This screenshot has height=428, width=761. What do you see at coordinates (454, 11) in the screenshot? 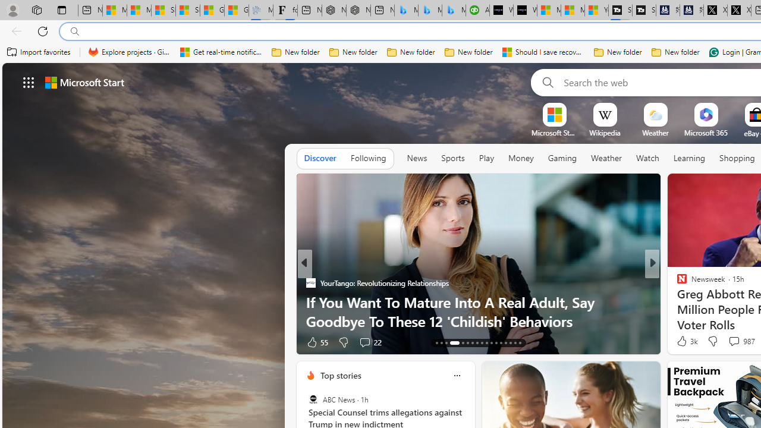
I see `Microsoft Bing Travel - Shangri-La Hotel Bangkok` at bounding box center [454, 11].